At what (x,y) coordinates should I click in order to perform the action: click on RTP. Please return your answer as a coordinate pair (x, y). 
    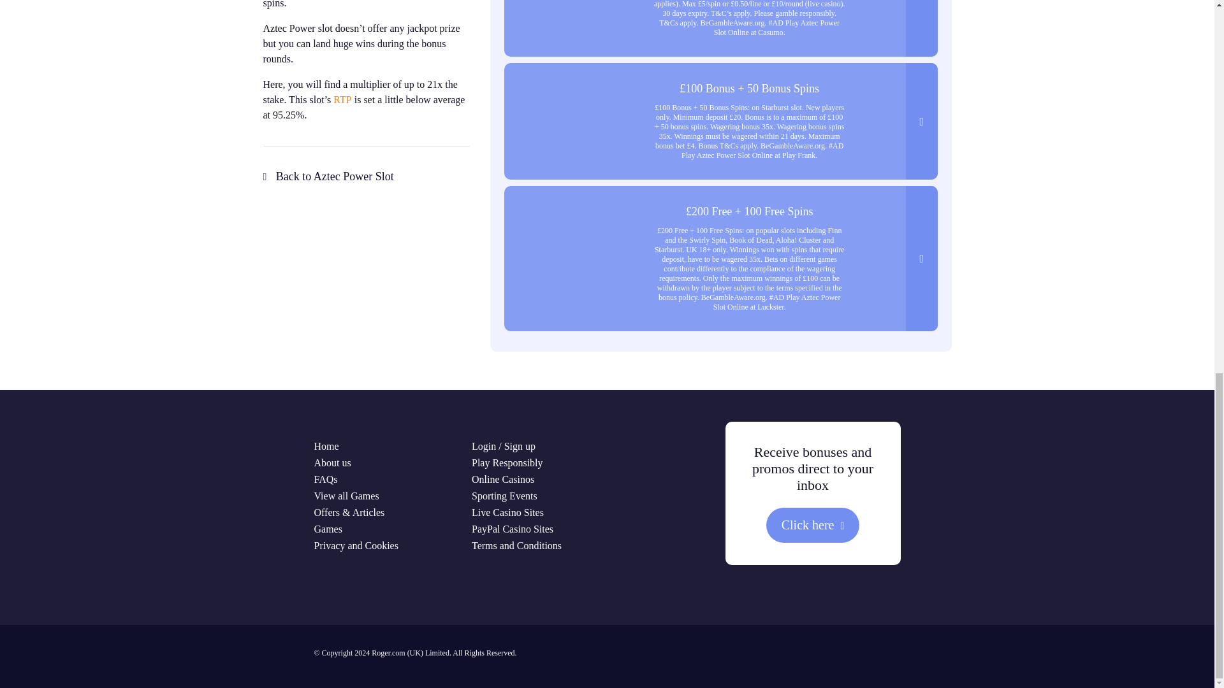
    Looking at the image, I should click on (342, 99).